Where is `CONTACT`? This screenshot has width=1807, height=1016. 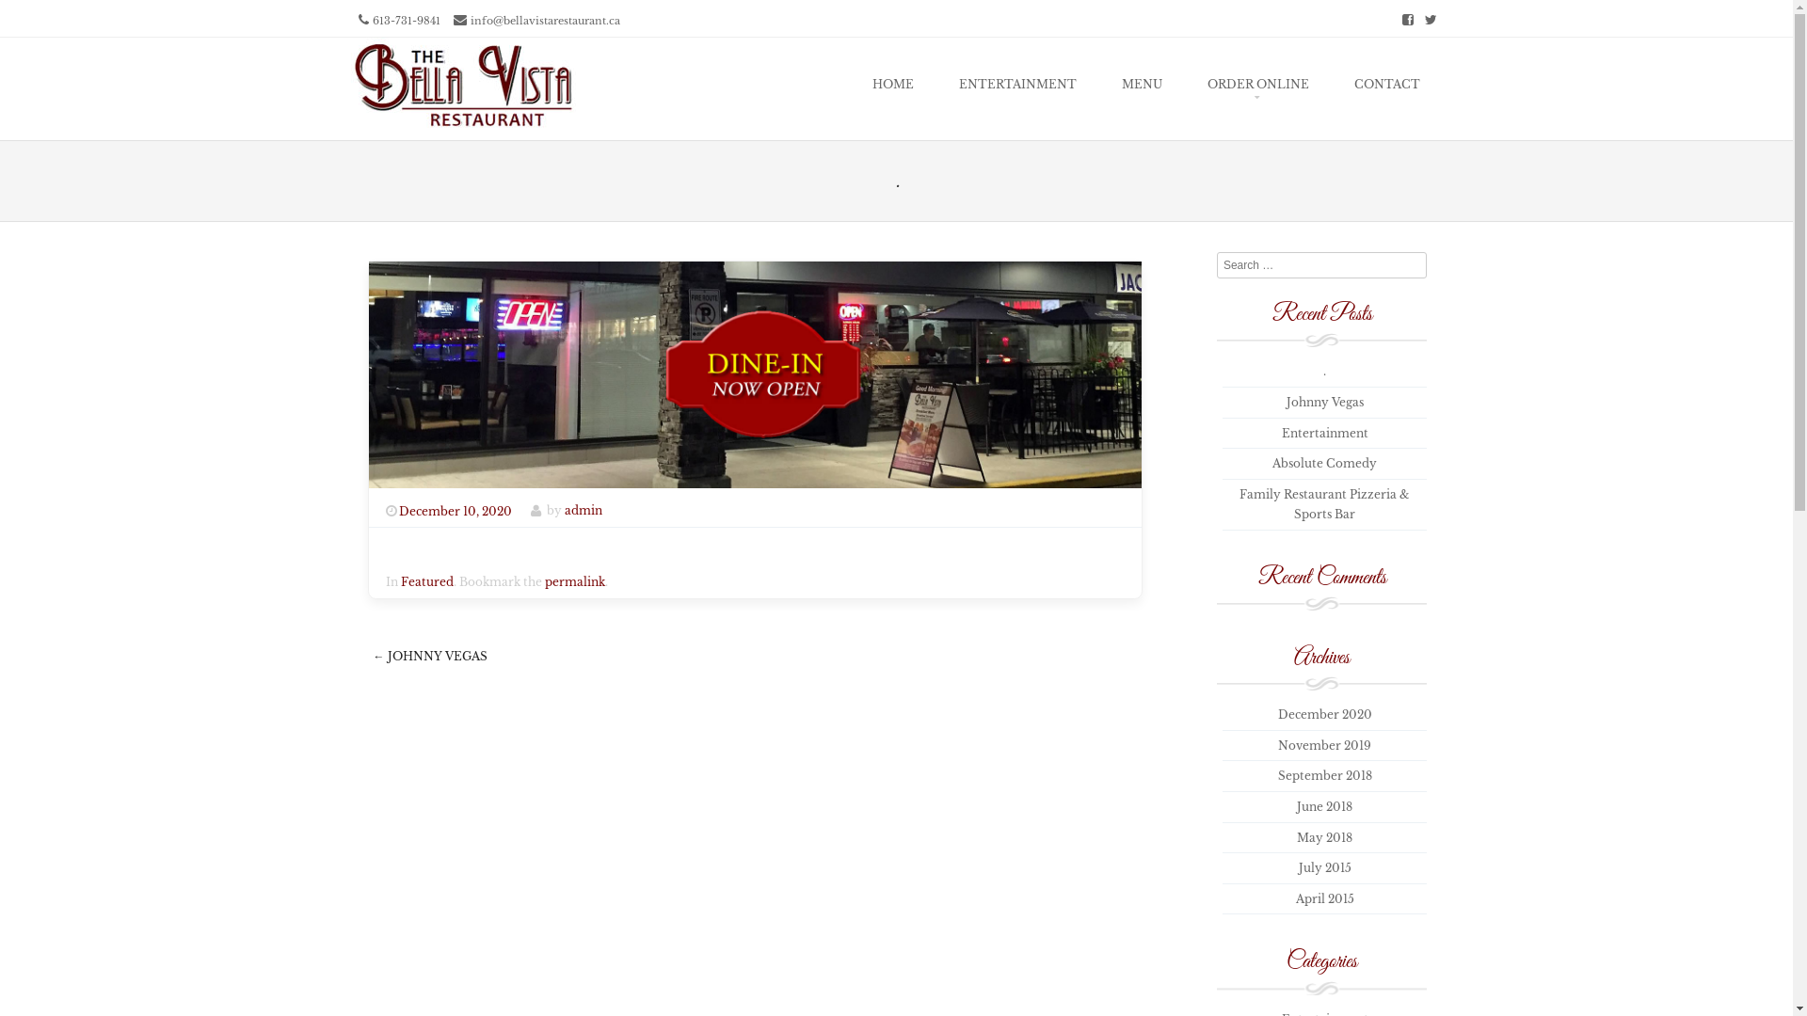 CONTACT is located at coordinates (1386, 85).